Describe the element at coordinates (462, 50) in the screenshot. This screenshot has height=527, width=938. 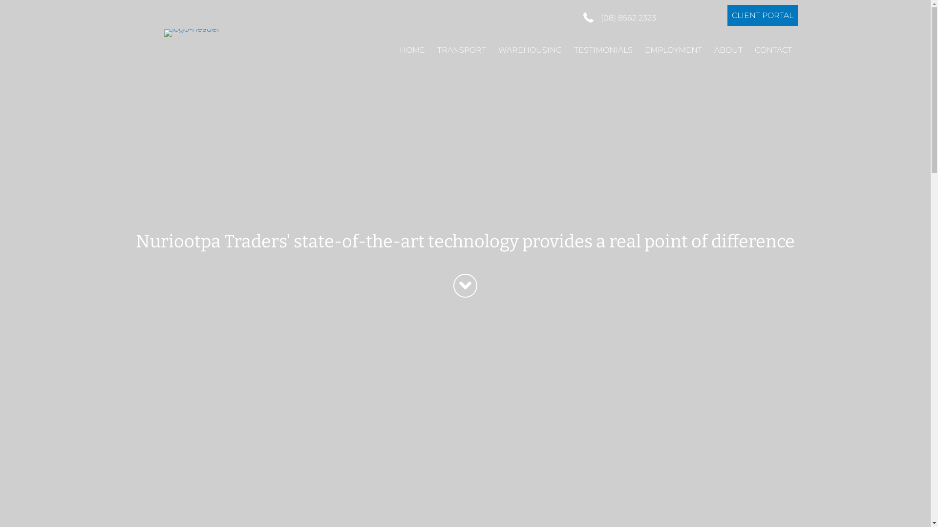
I see `TRANSPORT` at that location.